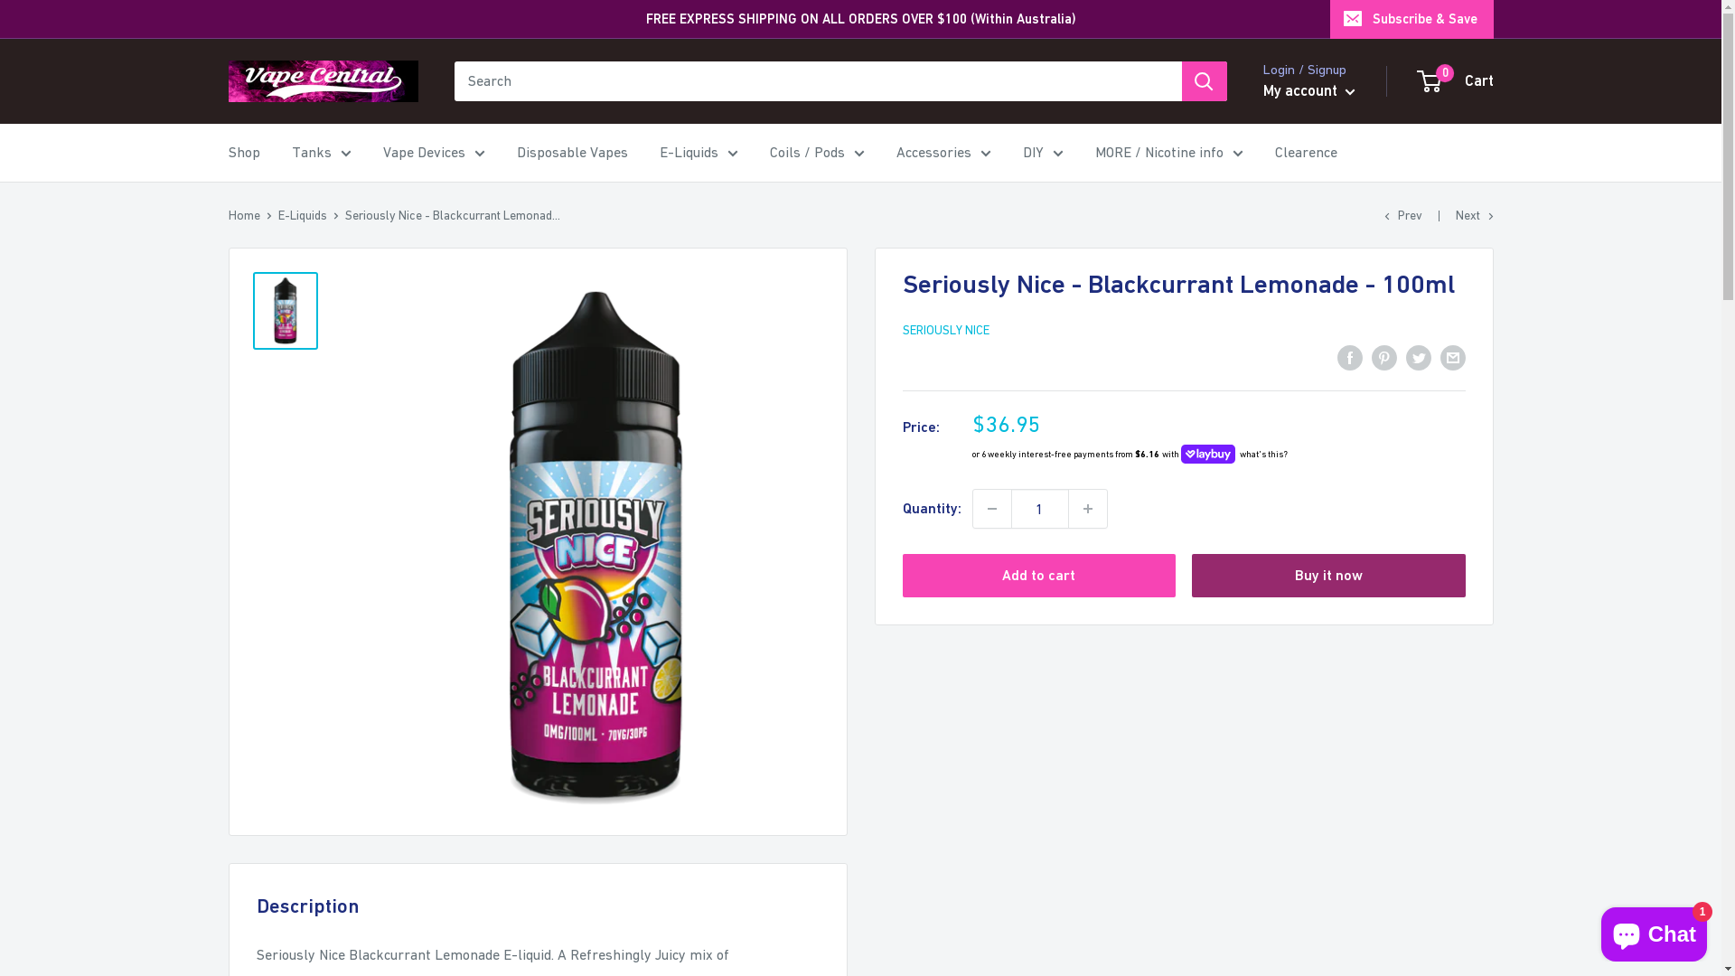  Describe the element at coordinates (943, 153) in the screenshot. I see `Accessories` at that location.